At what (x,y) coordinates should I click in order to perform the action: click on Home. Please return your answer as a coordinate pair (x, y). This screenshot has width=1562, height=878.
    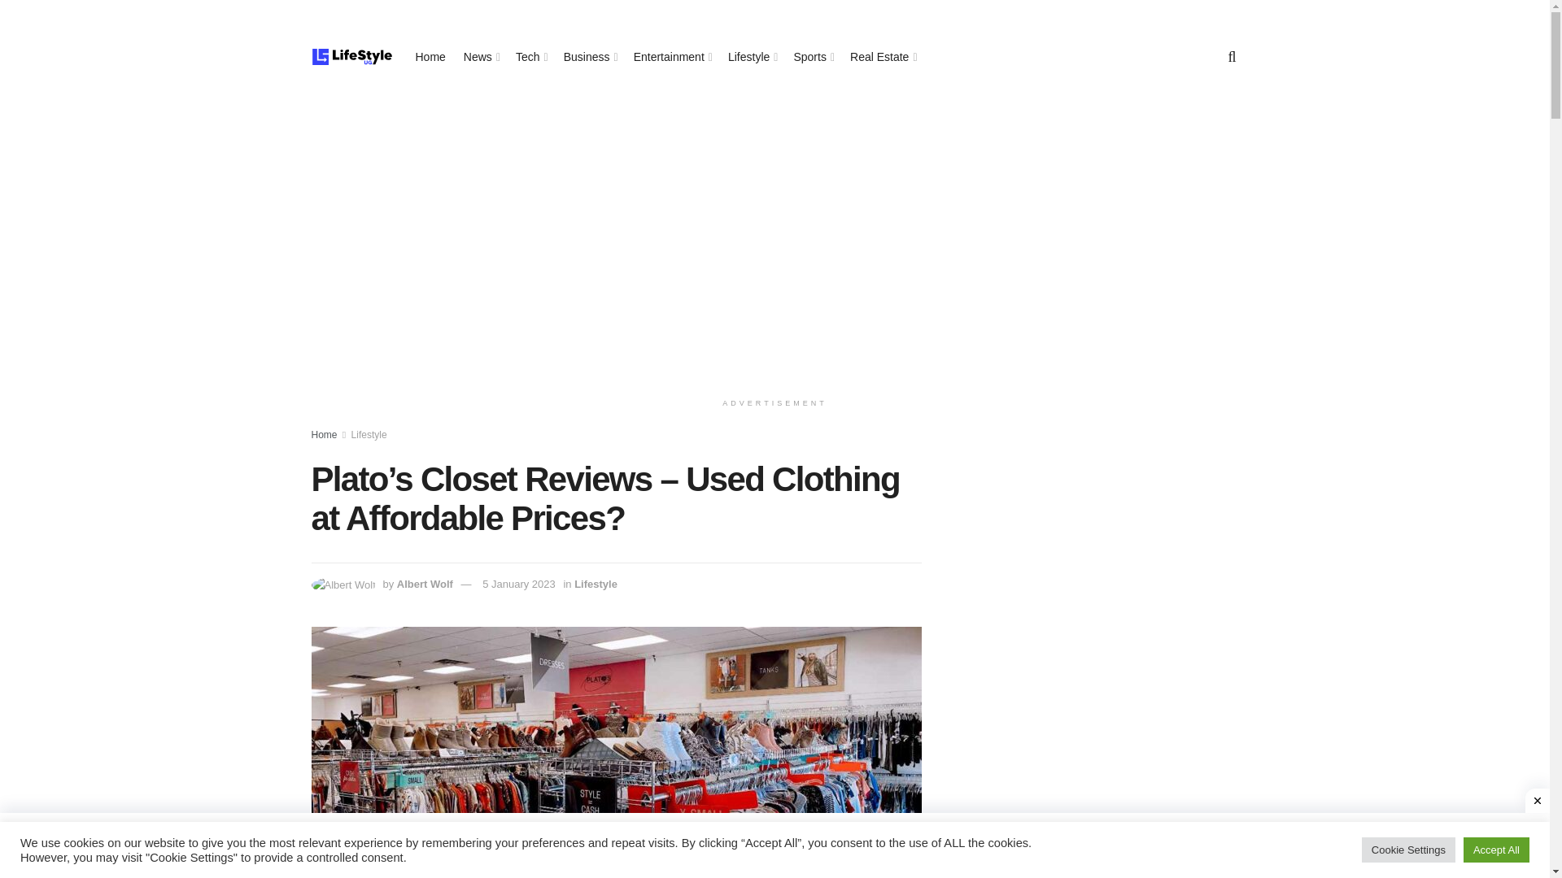
    Looking at the image, I should click on (430, 57).